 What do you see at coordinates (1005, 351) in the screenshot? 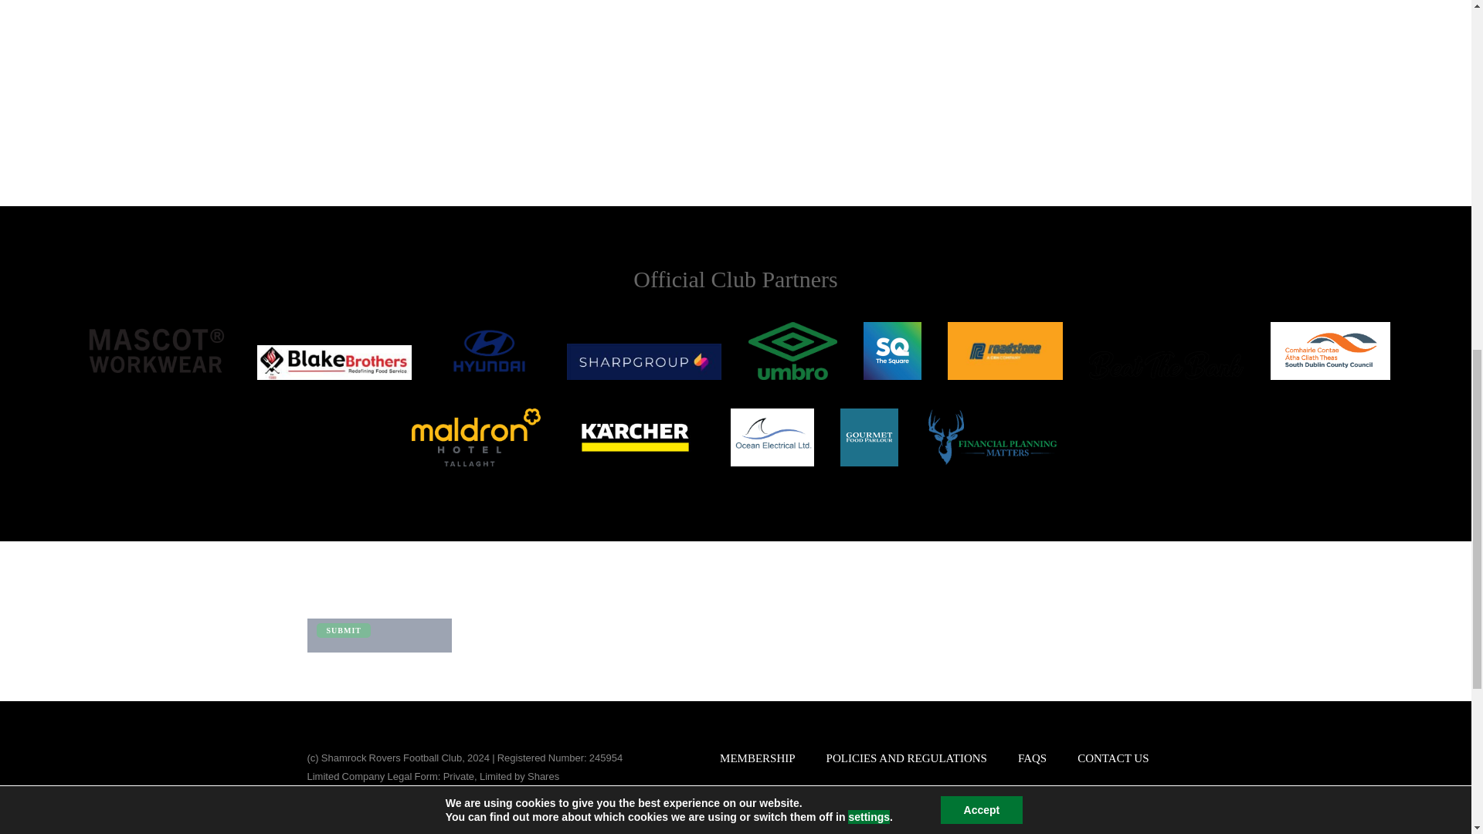
I see `Roadstone` at bounding box center [1005, 351].